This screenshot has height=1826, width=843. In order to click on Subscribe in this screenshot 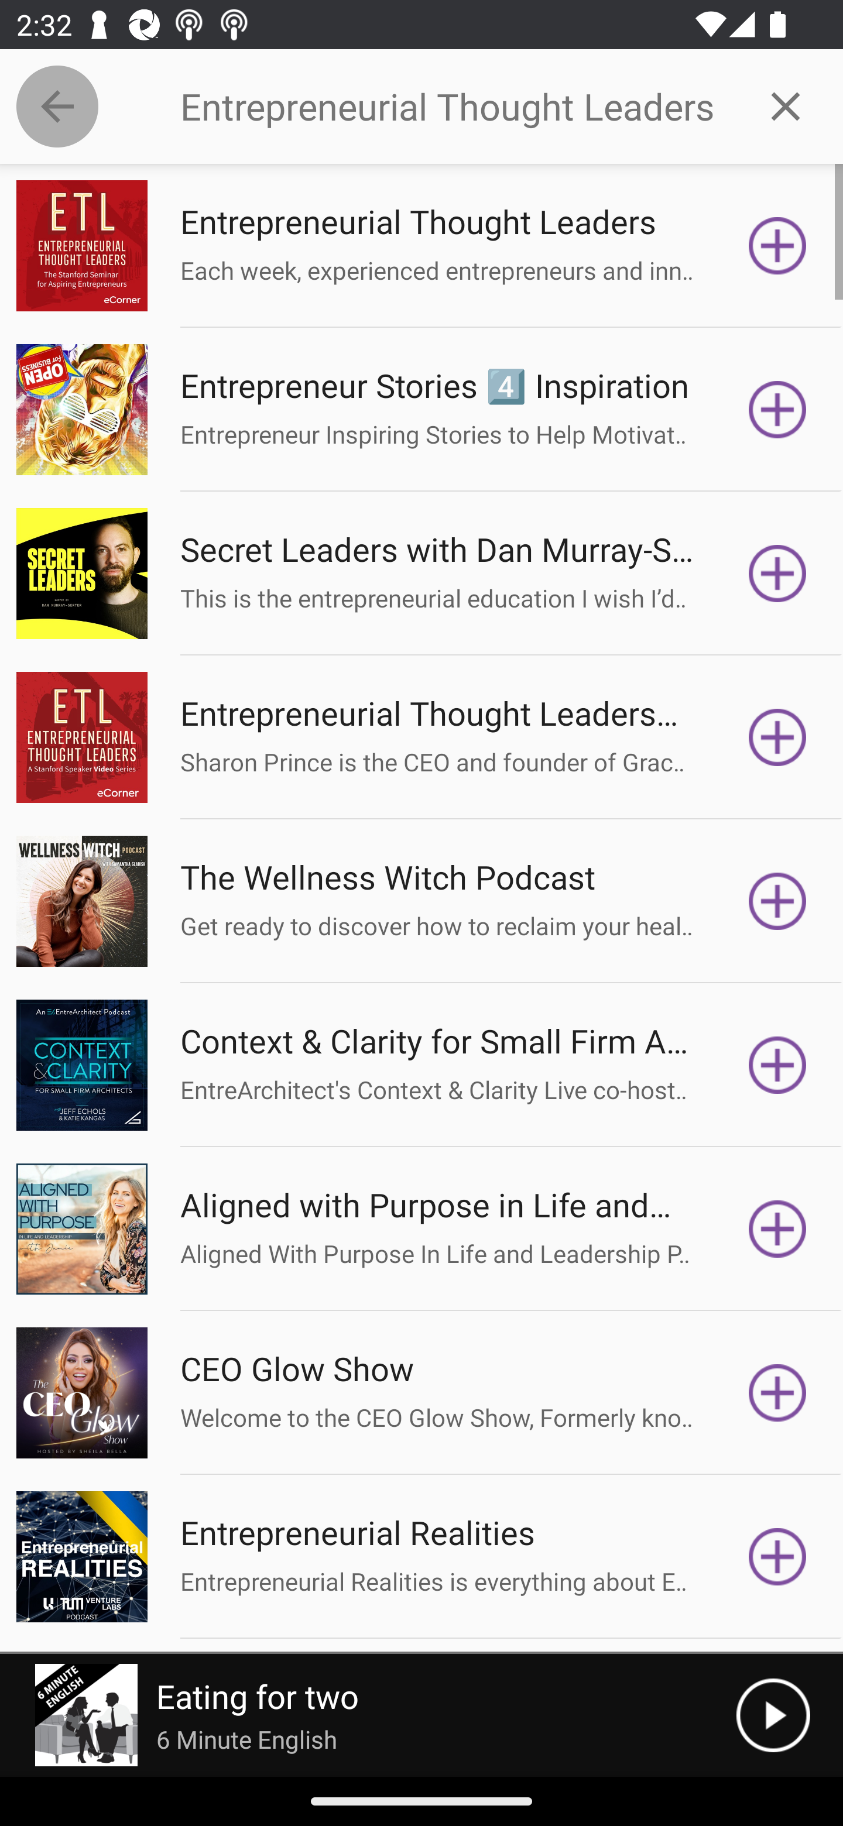, I will do `click(777, 901)`.